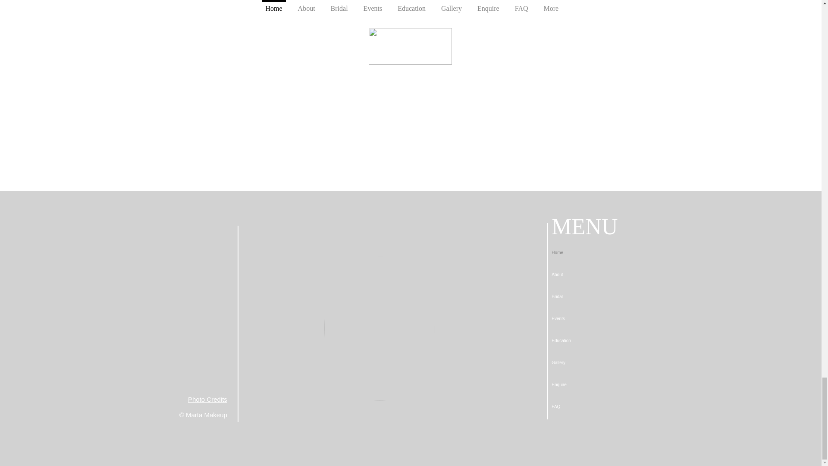 This screenshot has width=828, height=466. Describe the element at coordinates (582, 274) in the screenshot. I see `About` at that location.